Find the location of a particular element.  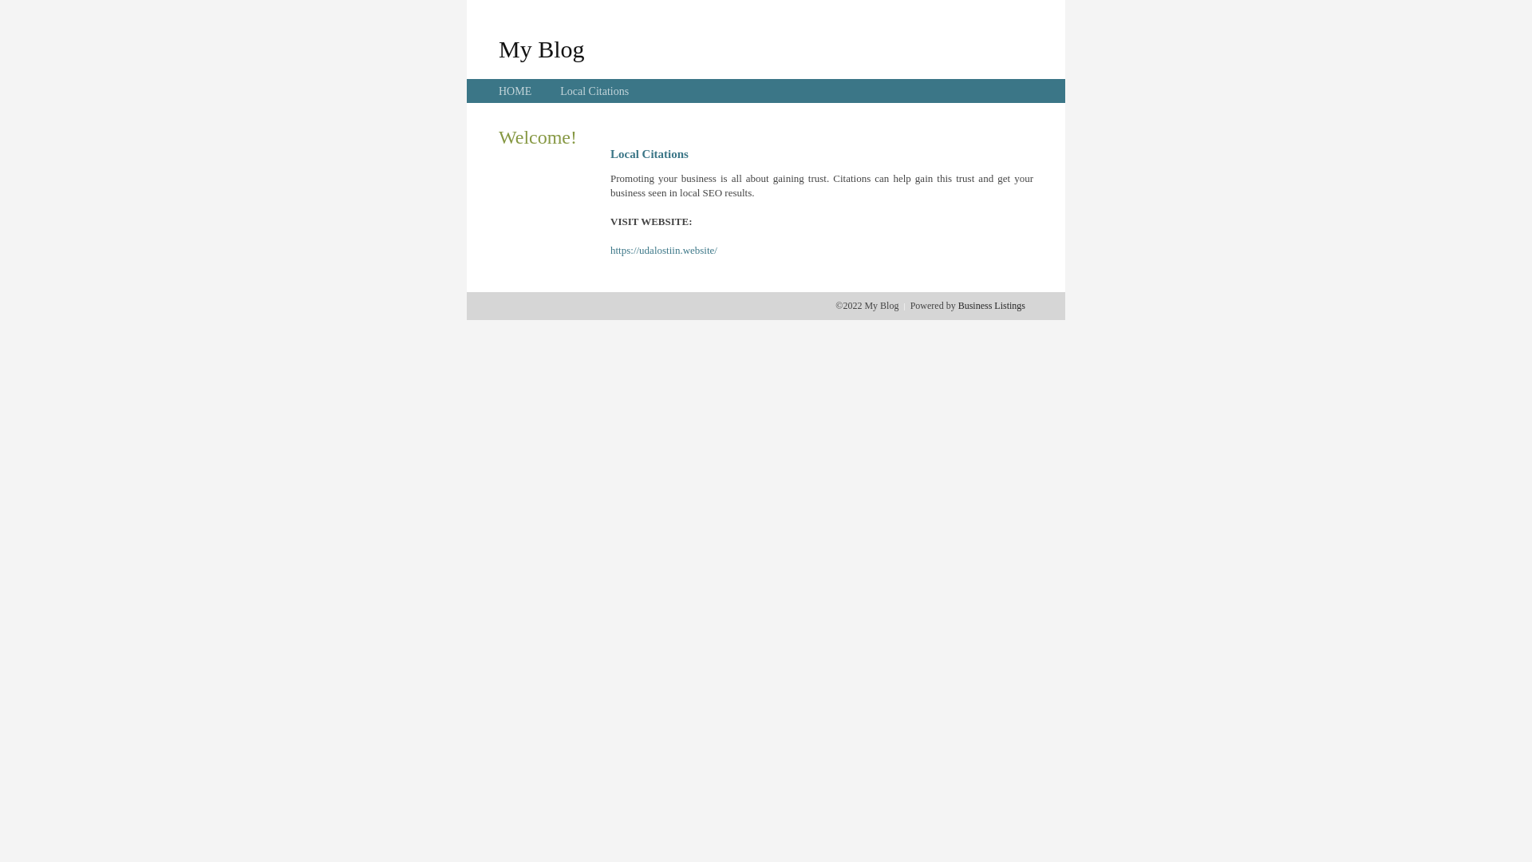

https://udalostiin.website/ is located at coordinates (664, 251).